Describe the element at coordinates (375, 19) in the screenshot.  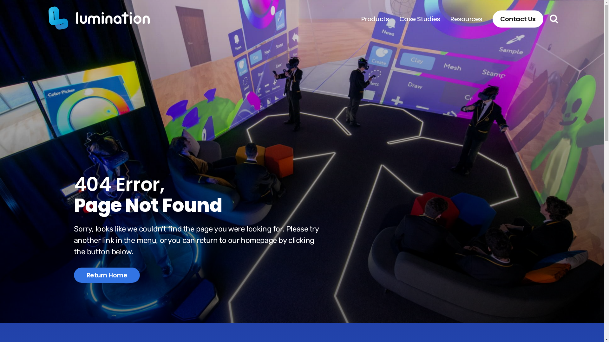
I see `Products` at that location.